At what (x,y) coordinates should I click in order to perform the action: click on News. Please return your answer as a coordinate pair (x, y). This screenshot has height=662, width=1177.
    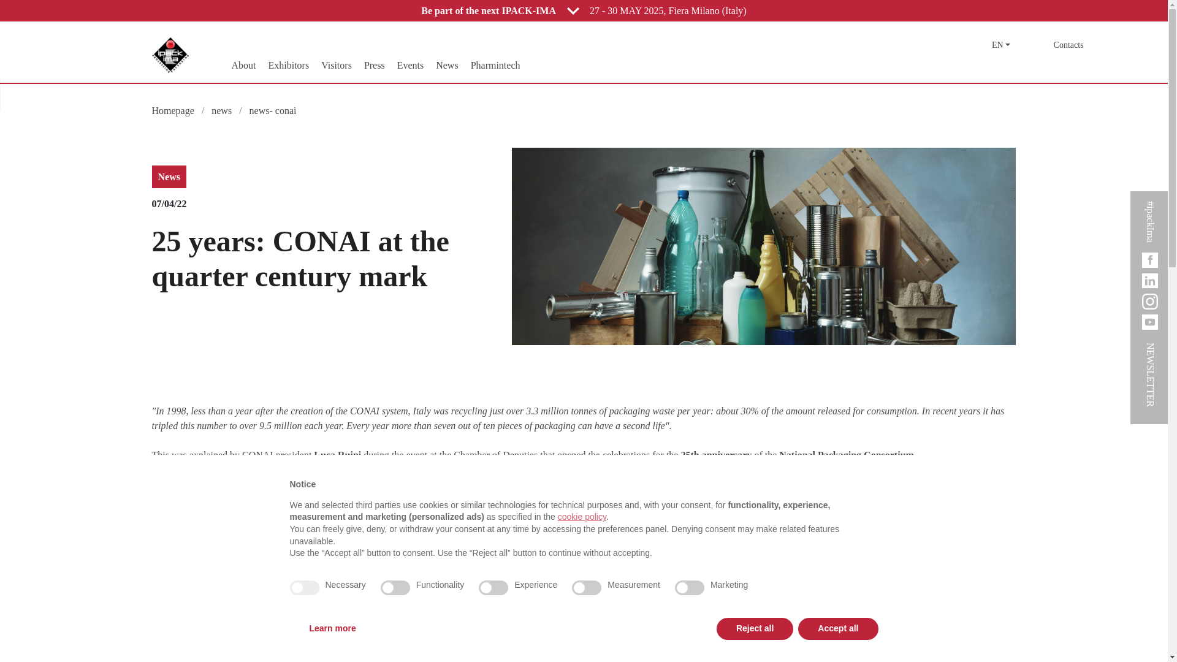
    Looking at the image, I should click on (495, 65).